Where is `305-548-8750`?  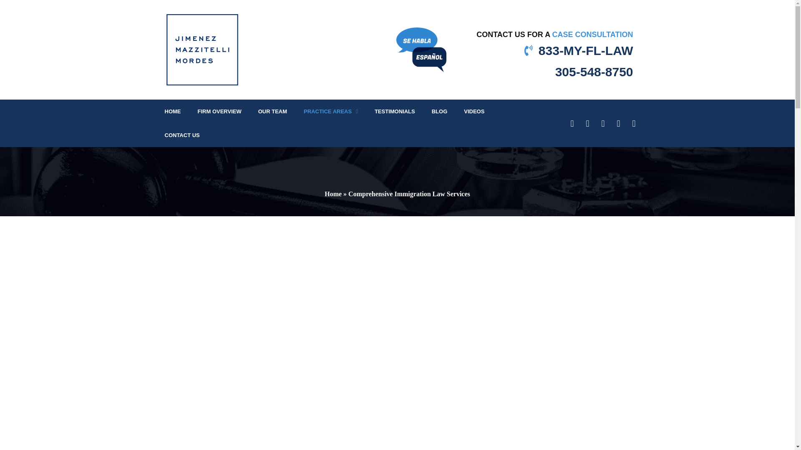 305-548-8750 is located at coordinates (544, 72).